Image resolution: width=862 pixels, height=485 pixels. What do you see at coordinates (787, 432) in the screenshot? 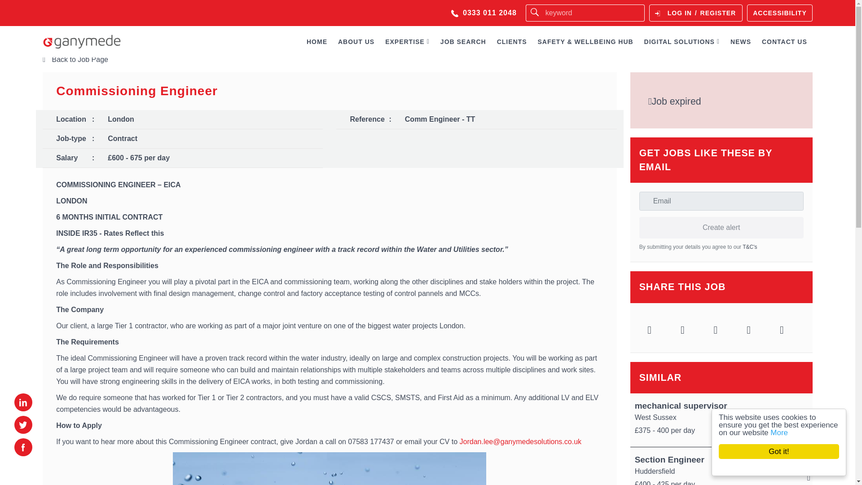
I see `More` at bounding box center [787, 432].